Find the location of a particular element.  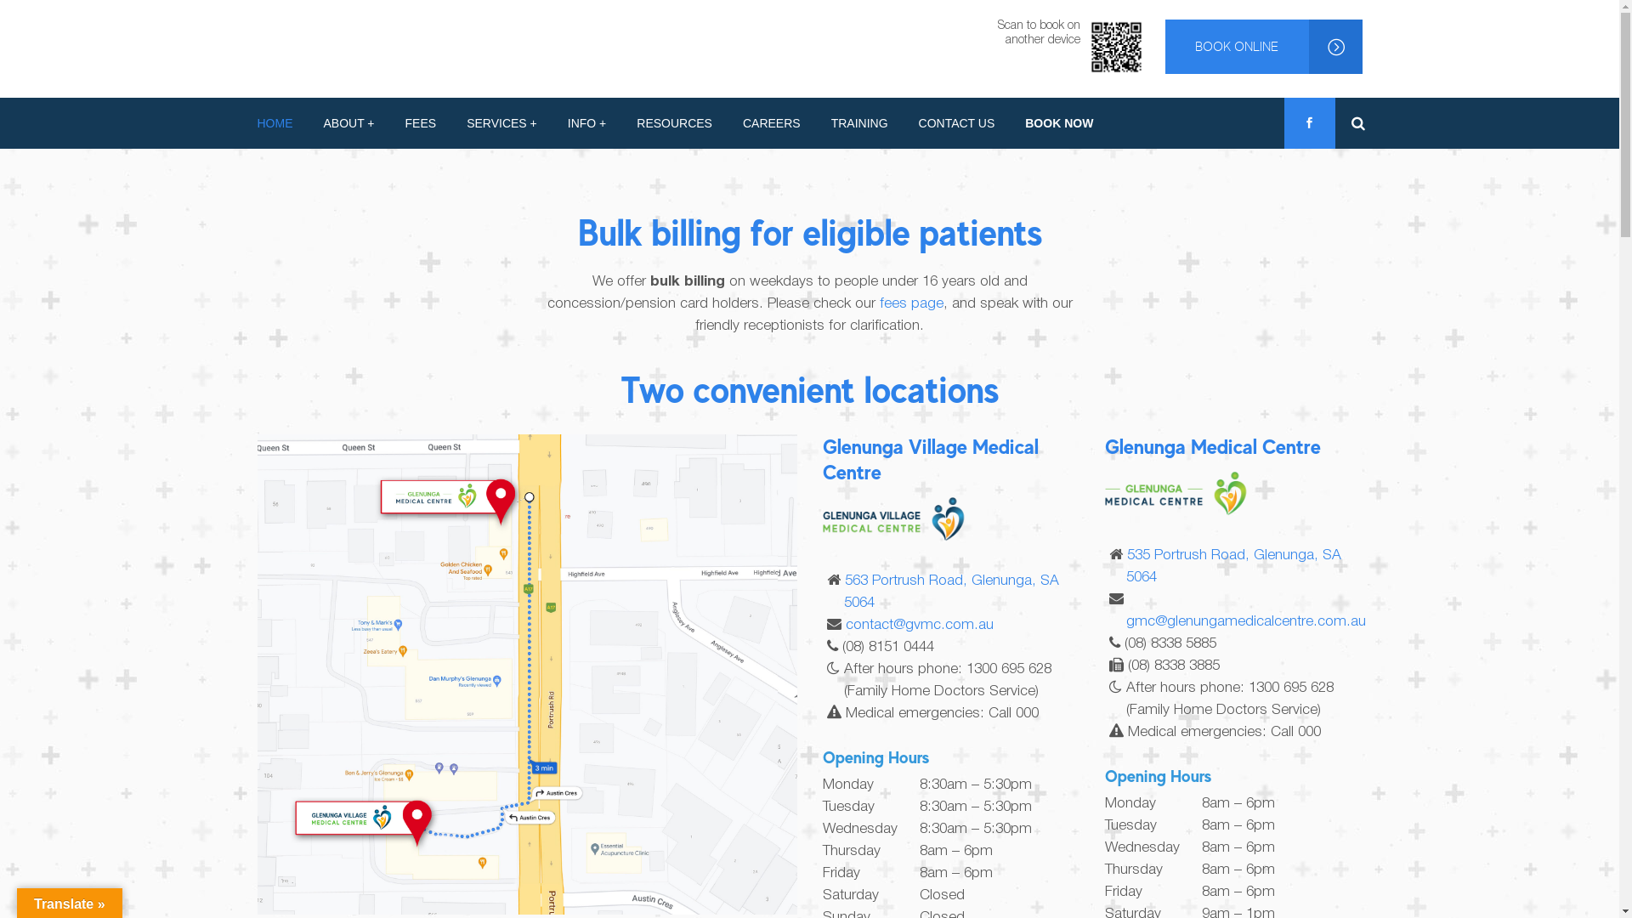

RESOURCES is located at coordinates (675, 123).